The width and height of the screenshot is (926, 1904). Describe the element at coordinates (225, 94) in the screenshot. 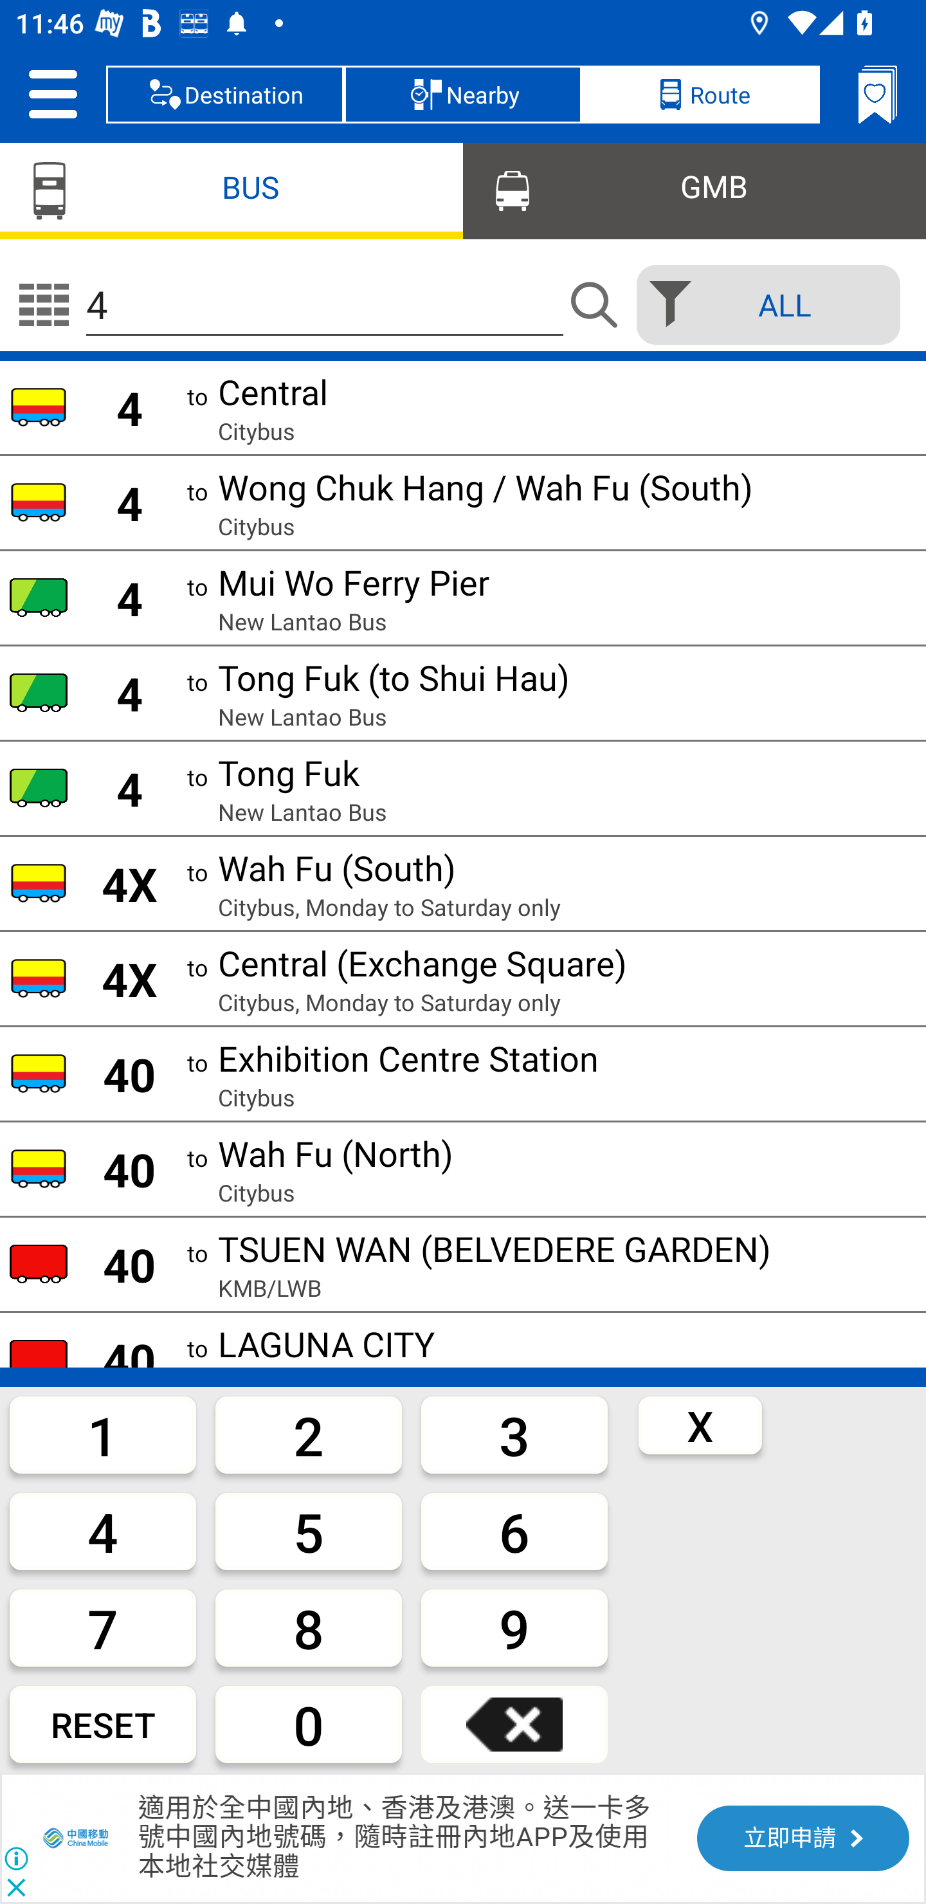

I see `Destination` at that location.